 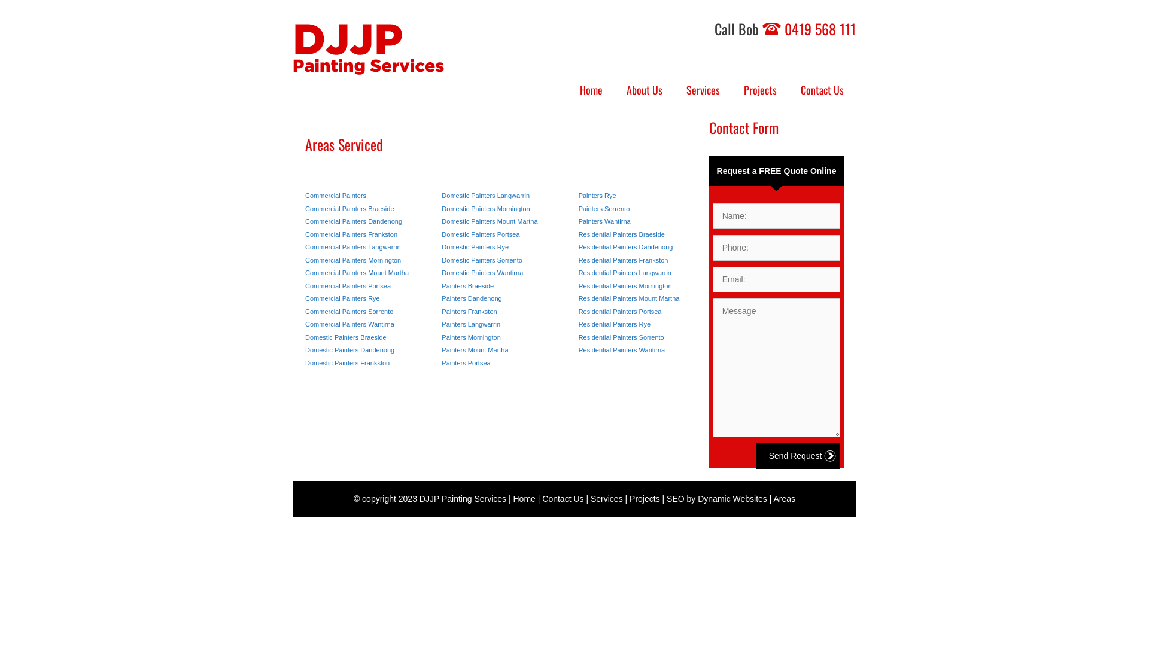 What do you see at coordinates (604, 208) in the screenshot?
I see `Painters Sorrento` at bounding box center [604, 208].